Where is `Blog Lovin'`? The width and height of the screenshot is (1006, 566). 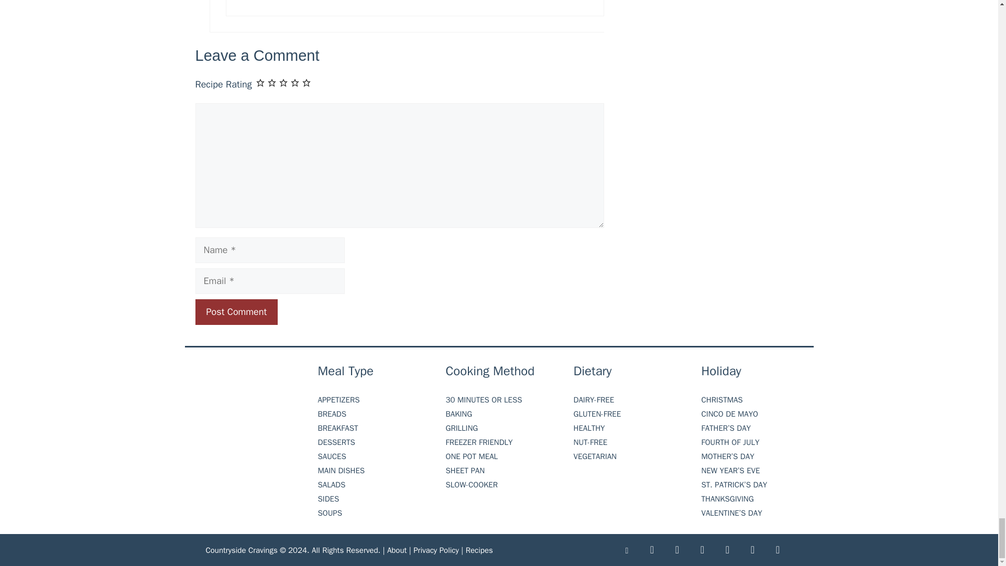 Blog Lovin' is located at coordinates (626, 550).